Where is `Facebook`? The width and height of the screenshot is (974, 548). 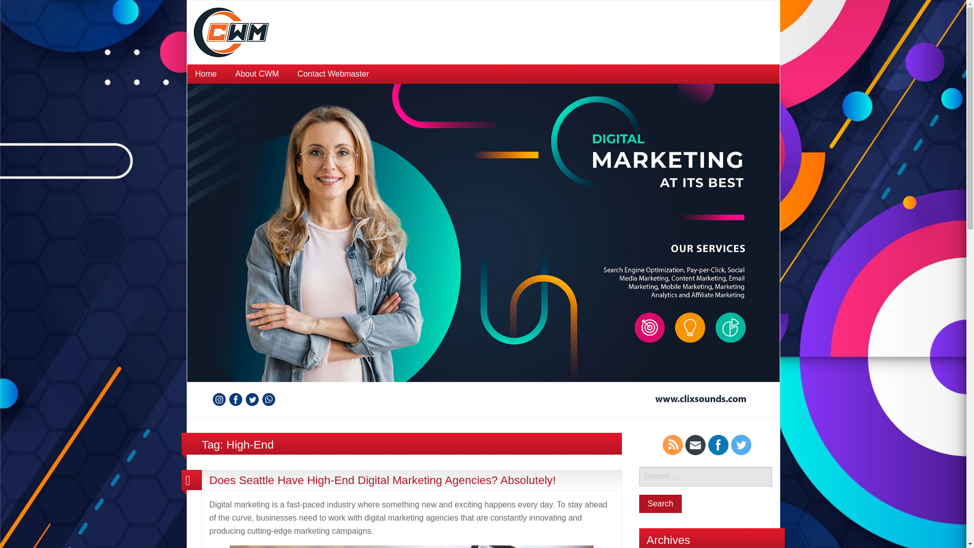 Facebook is located at coordinates (718, 445).